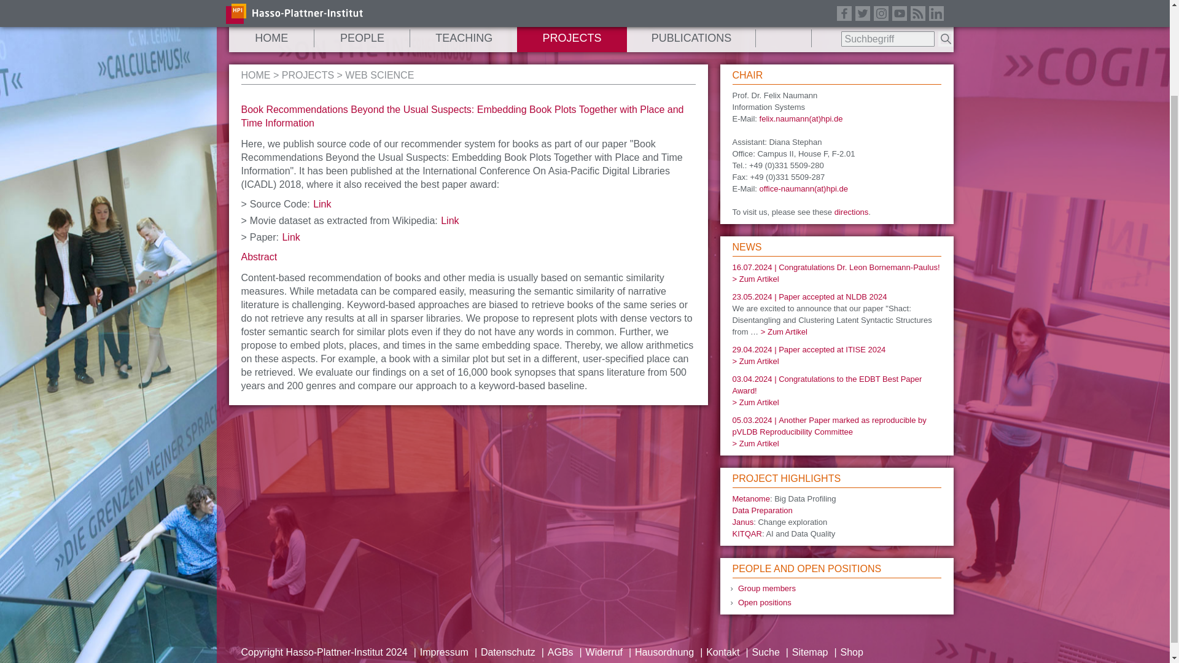 The height and width of the screenshot is (663, 1179). Describe the element at coordinates (571, 38) in the screenshot. I see `PROJECTS` at that location.